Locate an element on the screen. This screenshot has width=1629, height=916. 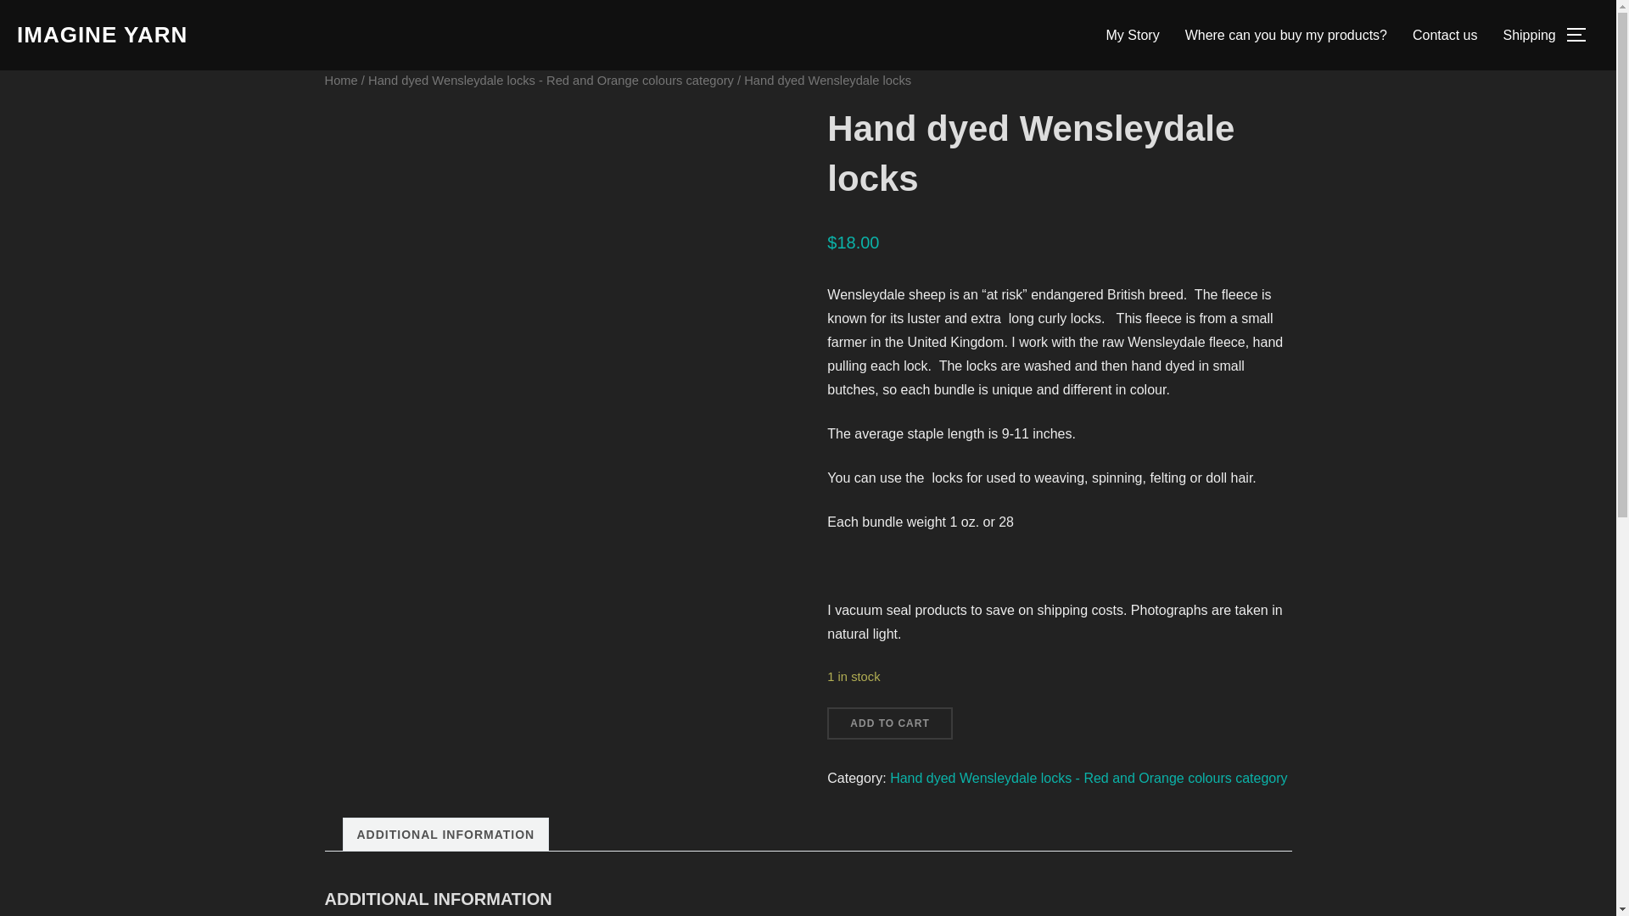
Shipping is located at coordinates (1529, 34).